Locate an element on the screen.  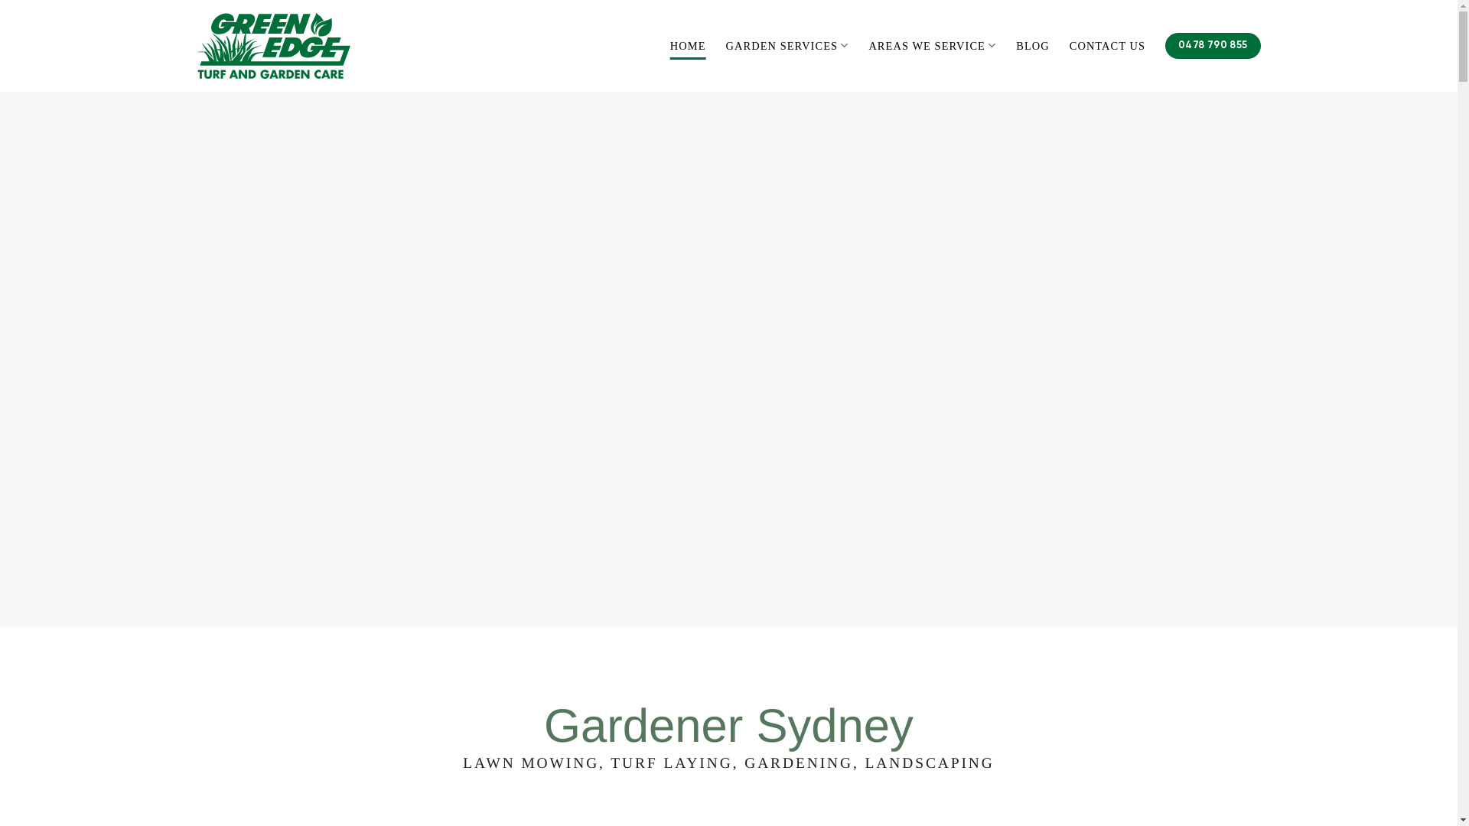
GreenEdge Turf & Lawn Care is located at coordinates (274, 46).